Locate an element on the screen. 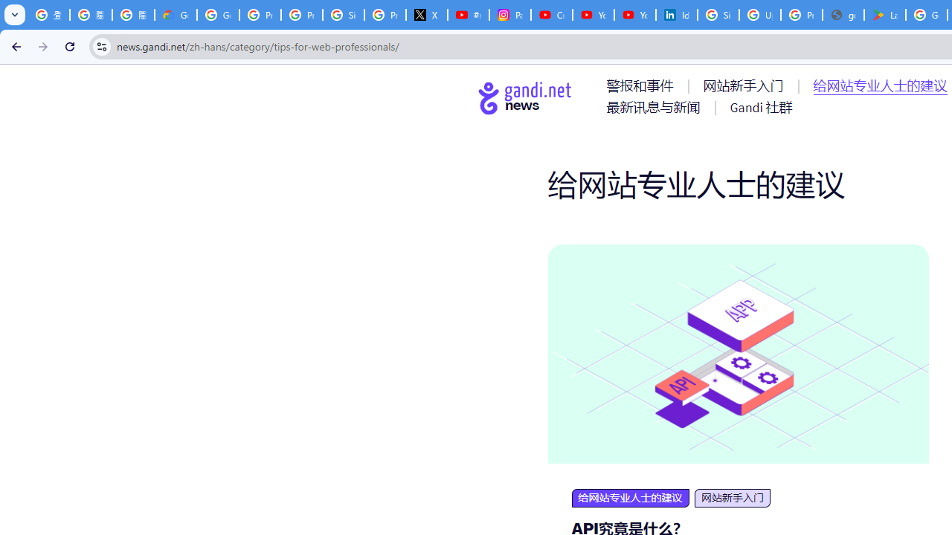 This screenshot has height=535, width=952. Sign in - Google Accounts is located at coordinates (718, 15).